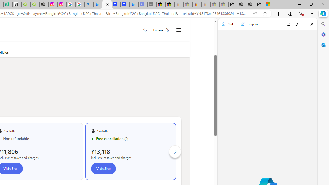 This screenshot has width=329, height=185. Describe the element at coordinates (134, 5) in the screenshot. I see `Microsoft Bing Travel - Shangri-La Hotel Bangkok` at that location.